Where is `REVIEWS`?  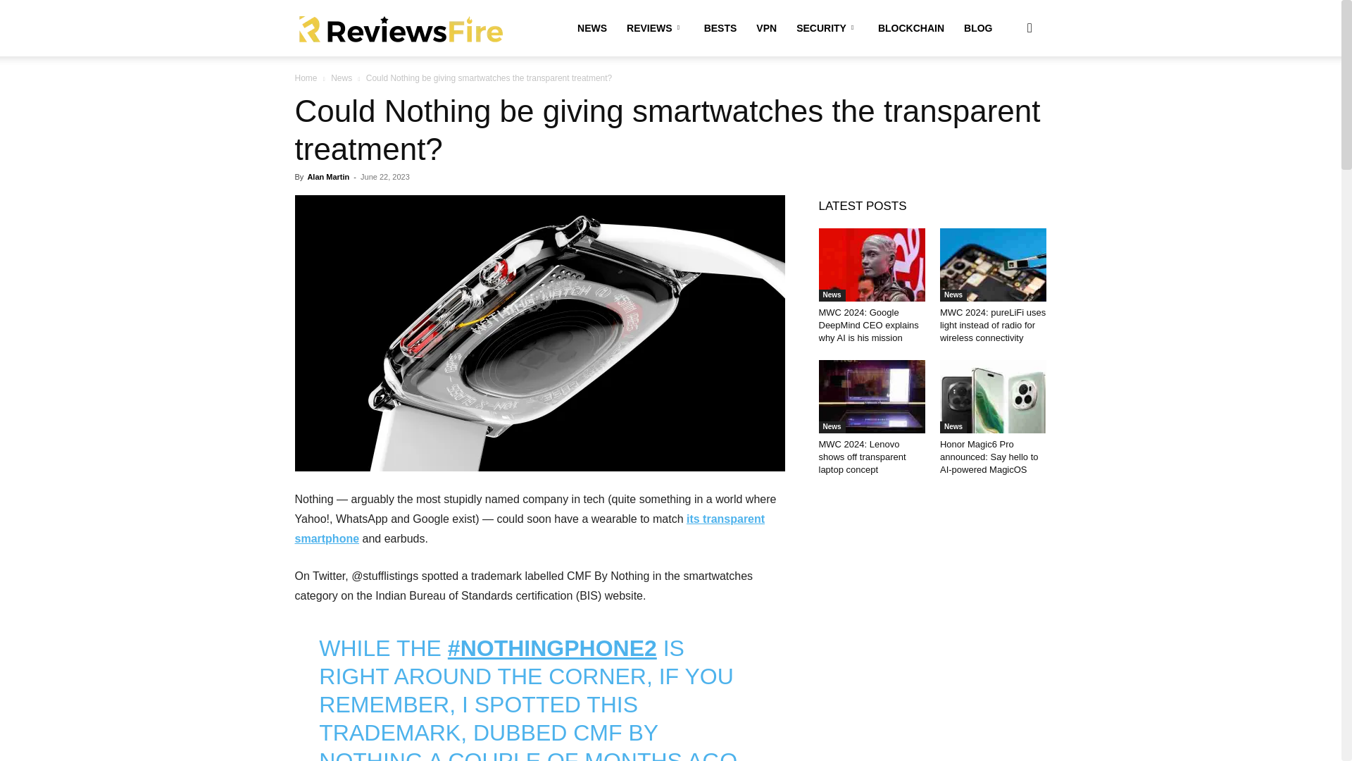
REVIEWS is located at coordinates (655, 28).